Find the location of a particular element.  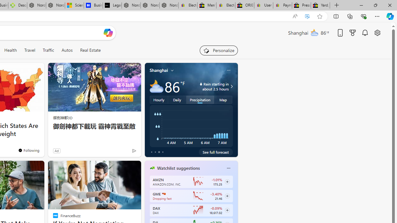

Descarga Driver Updater is located at coordinates (17, 6).